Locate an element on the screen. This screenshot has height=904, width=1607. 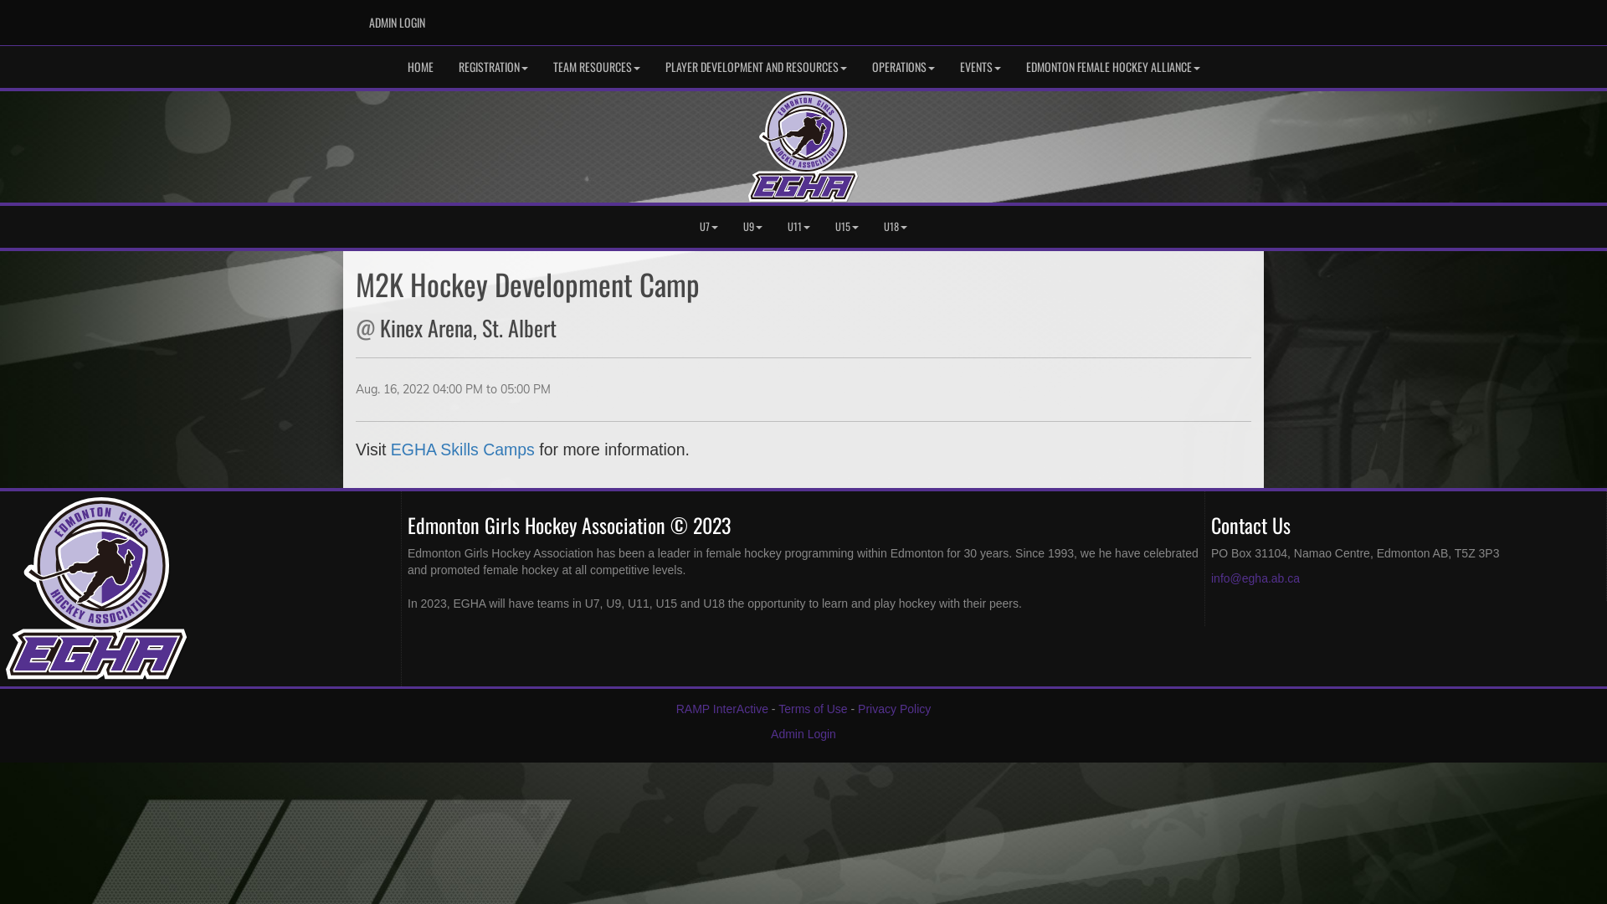
Youtube is located at coordinates (1178, 18).